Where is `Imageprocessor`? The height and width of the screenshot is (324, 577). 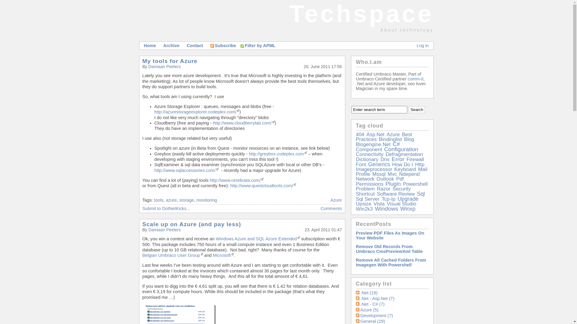 Imageprocessor is located at coordinates (374, 169).